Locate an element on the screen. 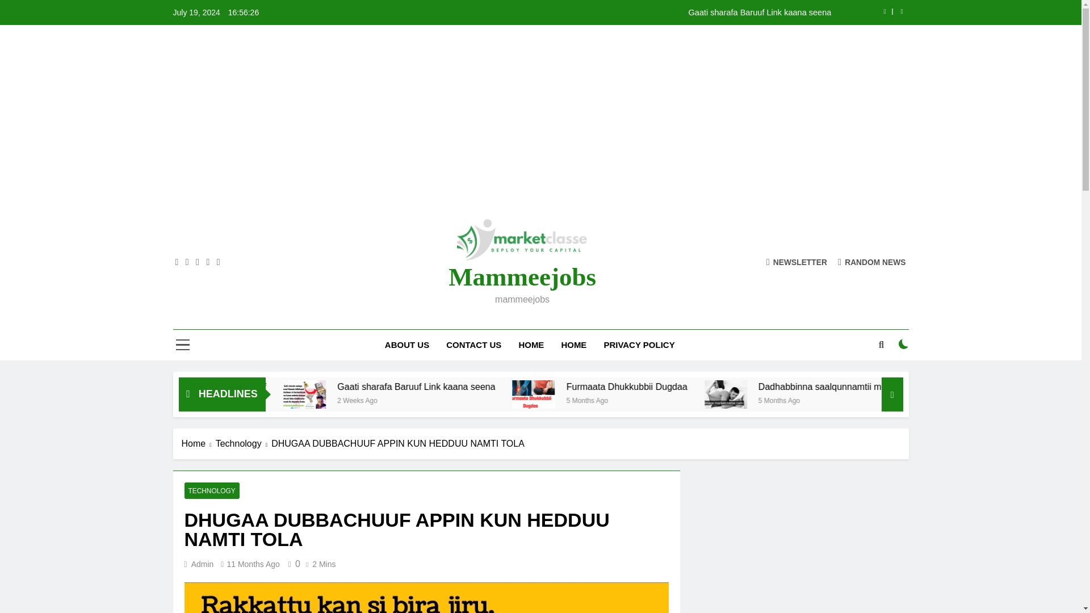 The image size is (1090, 613). PRIVACY POLICY is located at coordinates (639, 345).